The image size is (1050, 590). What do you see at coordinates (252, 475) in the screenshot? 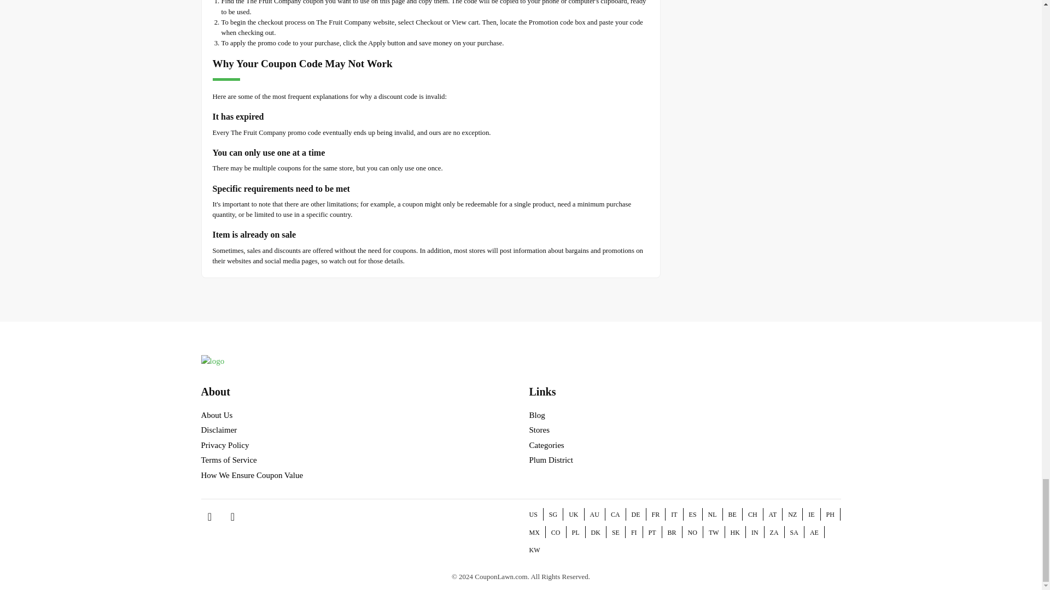
I see `How We Ensure Coupon Value` at bounding box center [252, 475].